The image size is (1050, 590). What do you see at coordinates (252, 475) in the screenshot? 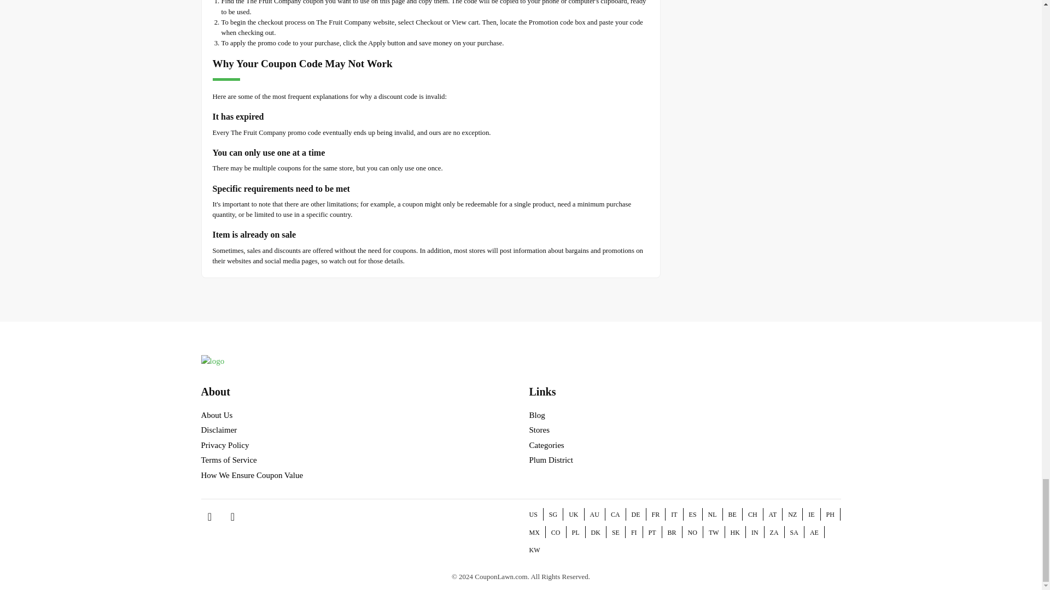
I see `How We Ensure Coupon Value` at bounding box center [252, 475].